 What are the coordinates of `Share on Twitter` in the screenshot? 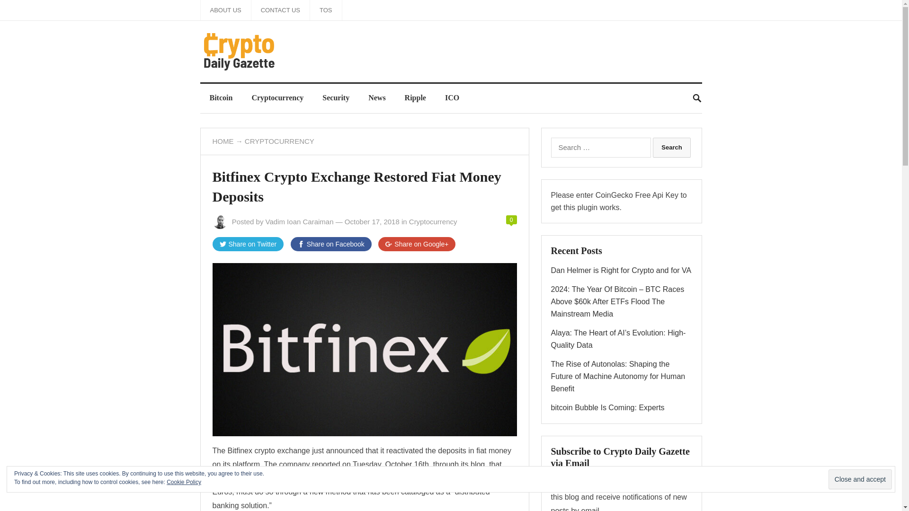 It's located at (248, 244).